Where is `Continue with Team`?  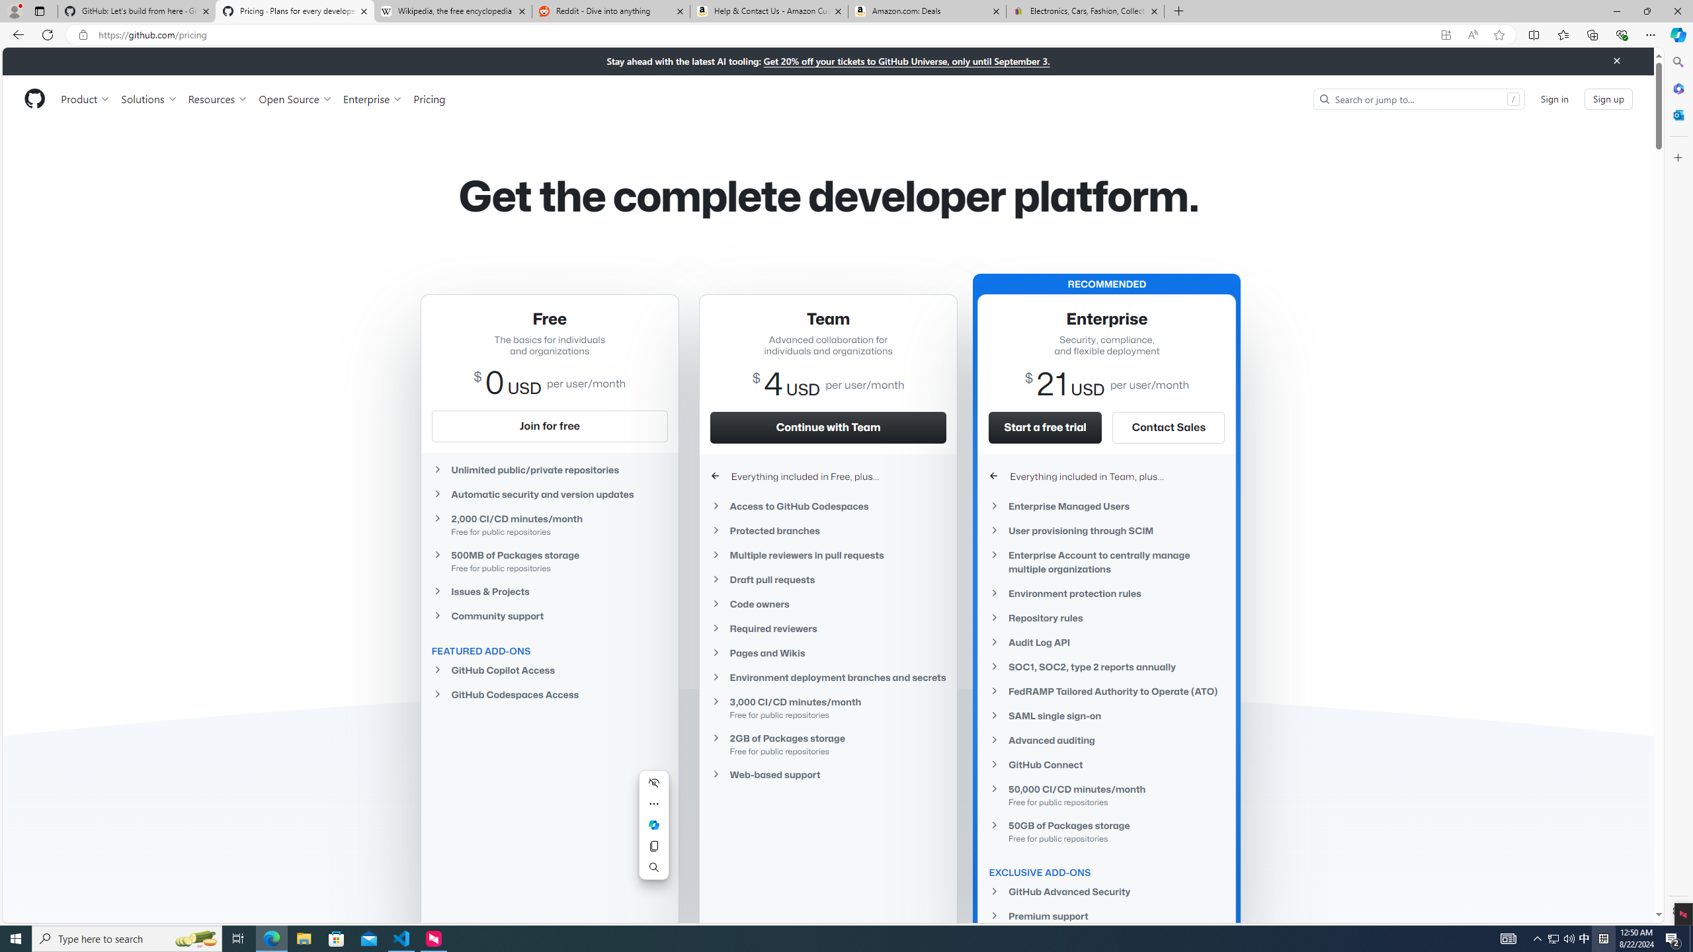 Continue with Team is located at coordinates (828, 427).